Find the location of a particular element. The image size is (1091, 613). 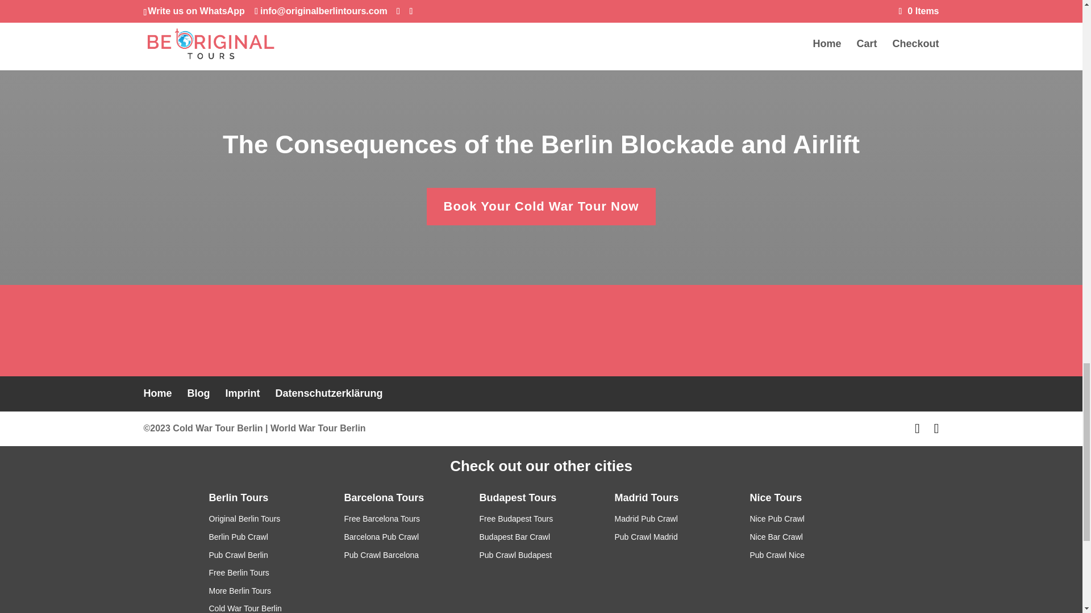

Barcelona Pub Crawl is located at coordinates (382, 537).